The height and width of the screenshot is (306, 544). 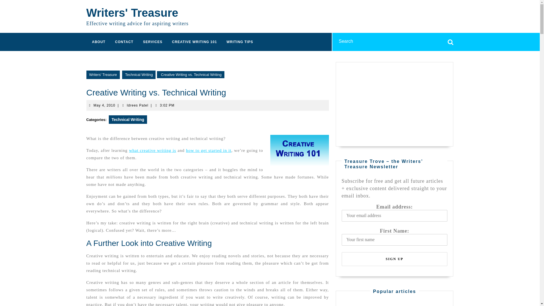 What do you see at coordinates (300, 150) in the screenshot?
I see `Writers' Treasure` at bounding box center [300, 150].